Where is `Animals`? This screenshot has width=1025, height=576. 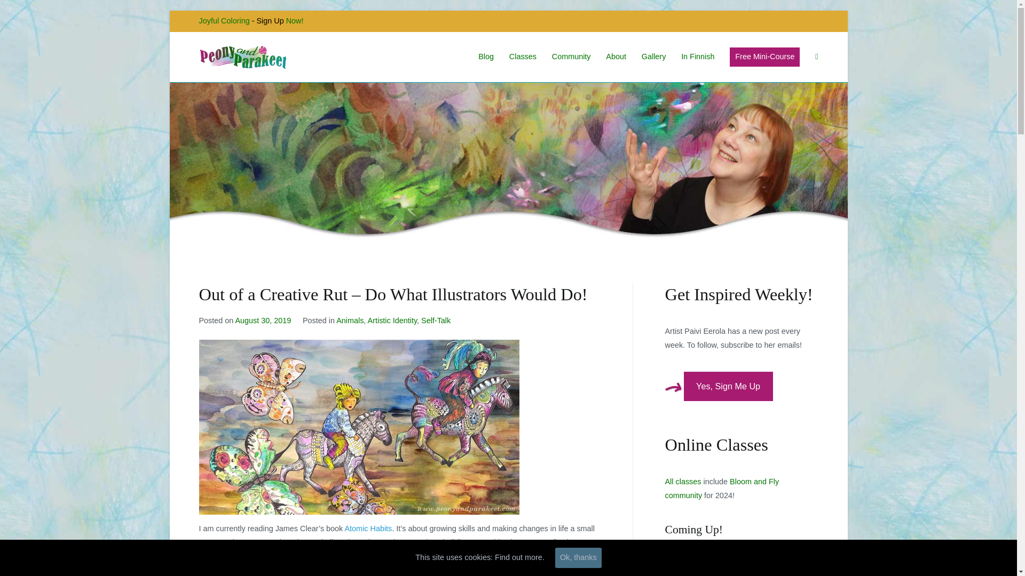
Animals is located at coordinates (350, 320).